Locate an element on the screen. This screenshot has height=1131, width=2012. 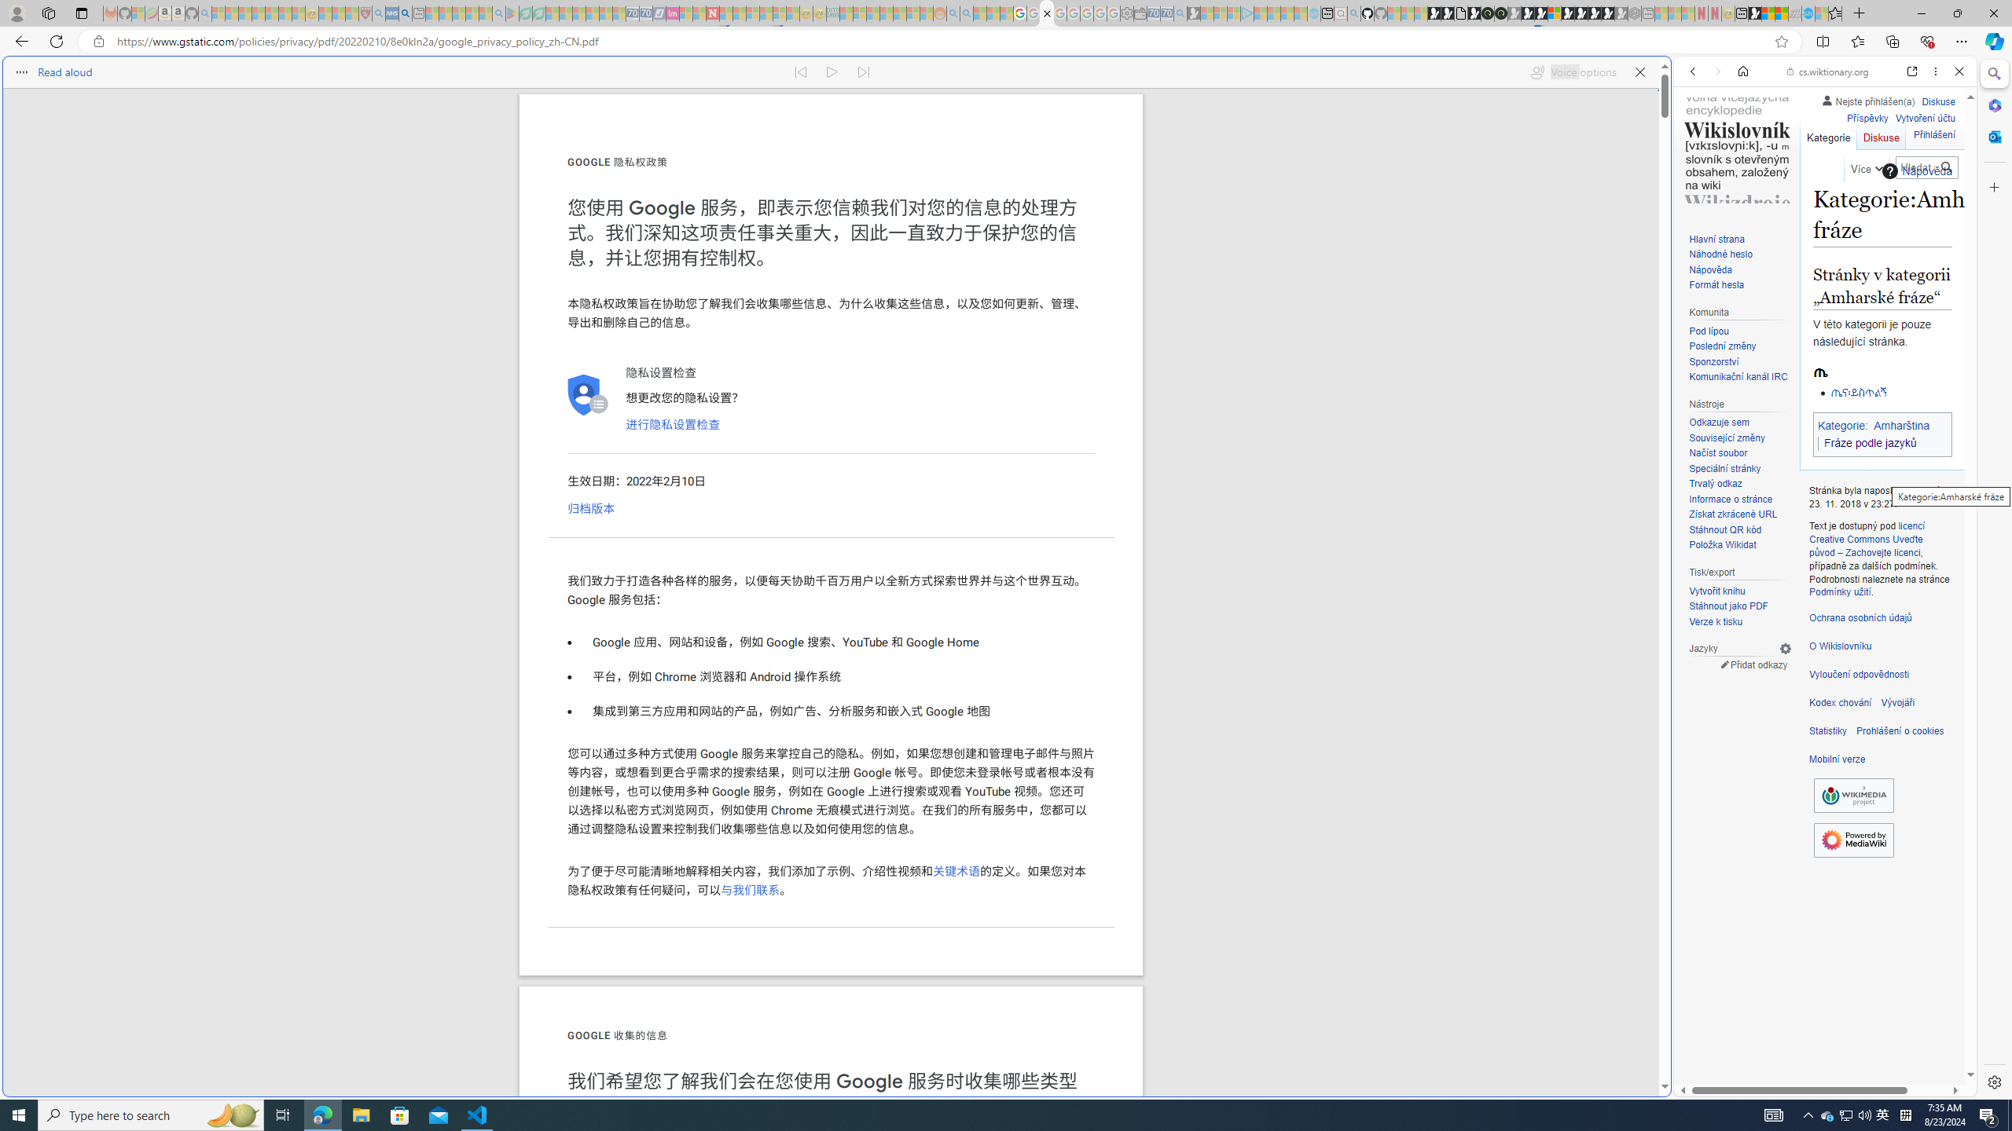
Wikimedia Foundation is located at coordinates (1853, 795).